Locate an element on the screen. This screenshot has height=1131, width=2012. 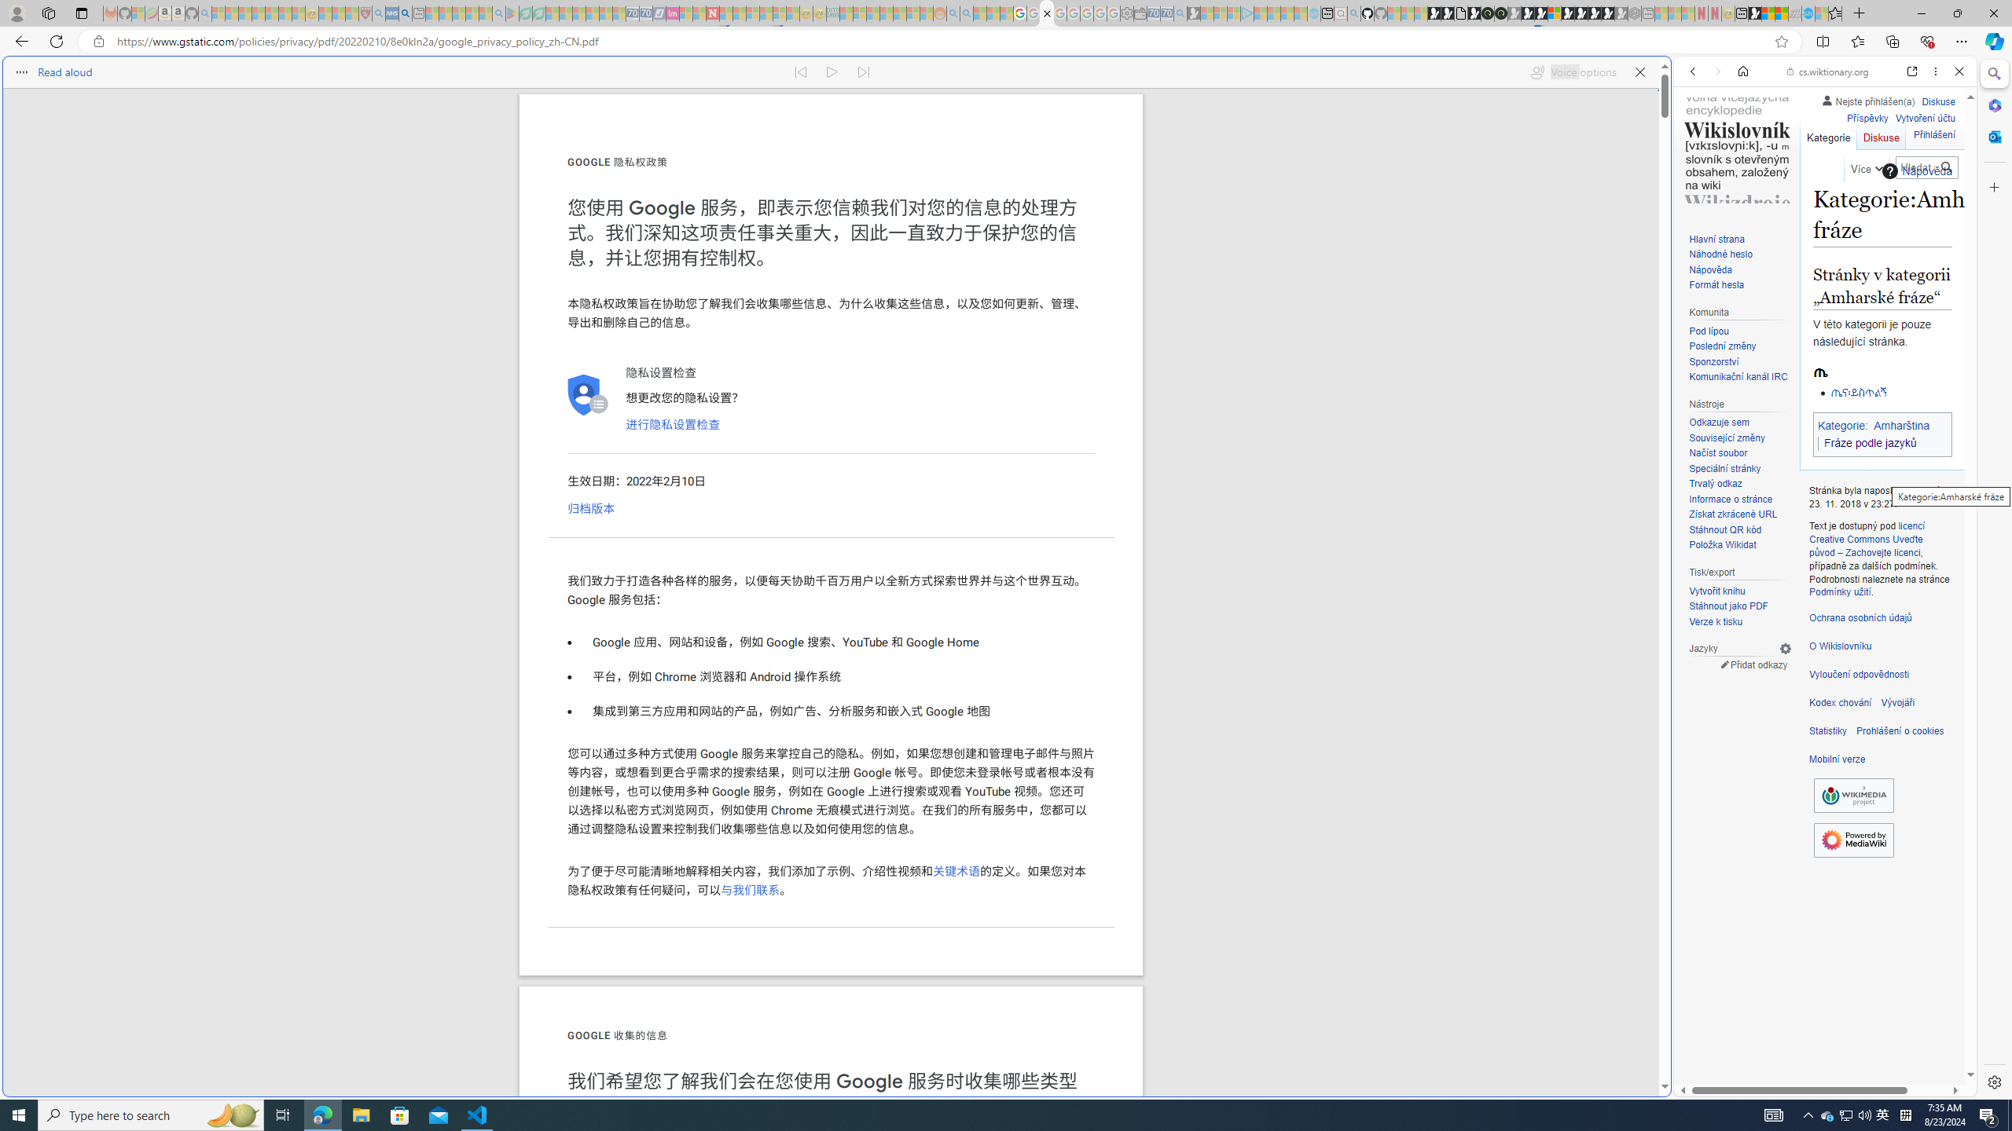
Wikimedia Foundation is located at coordinates (1853, 795).